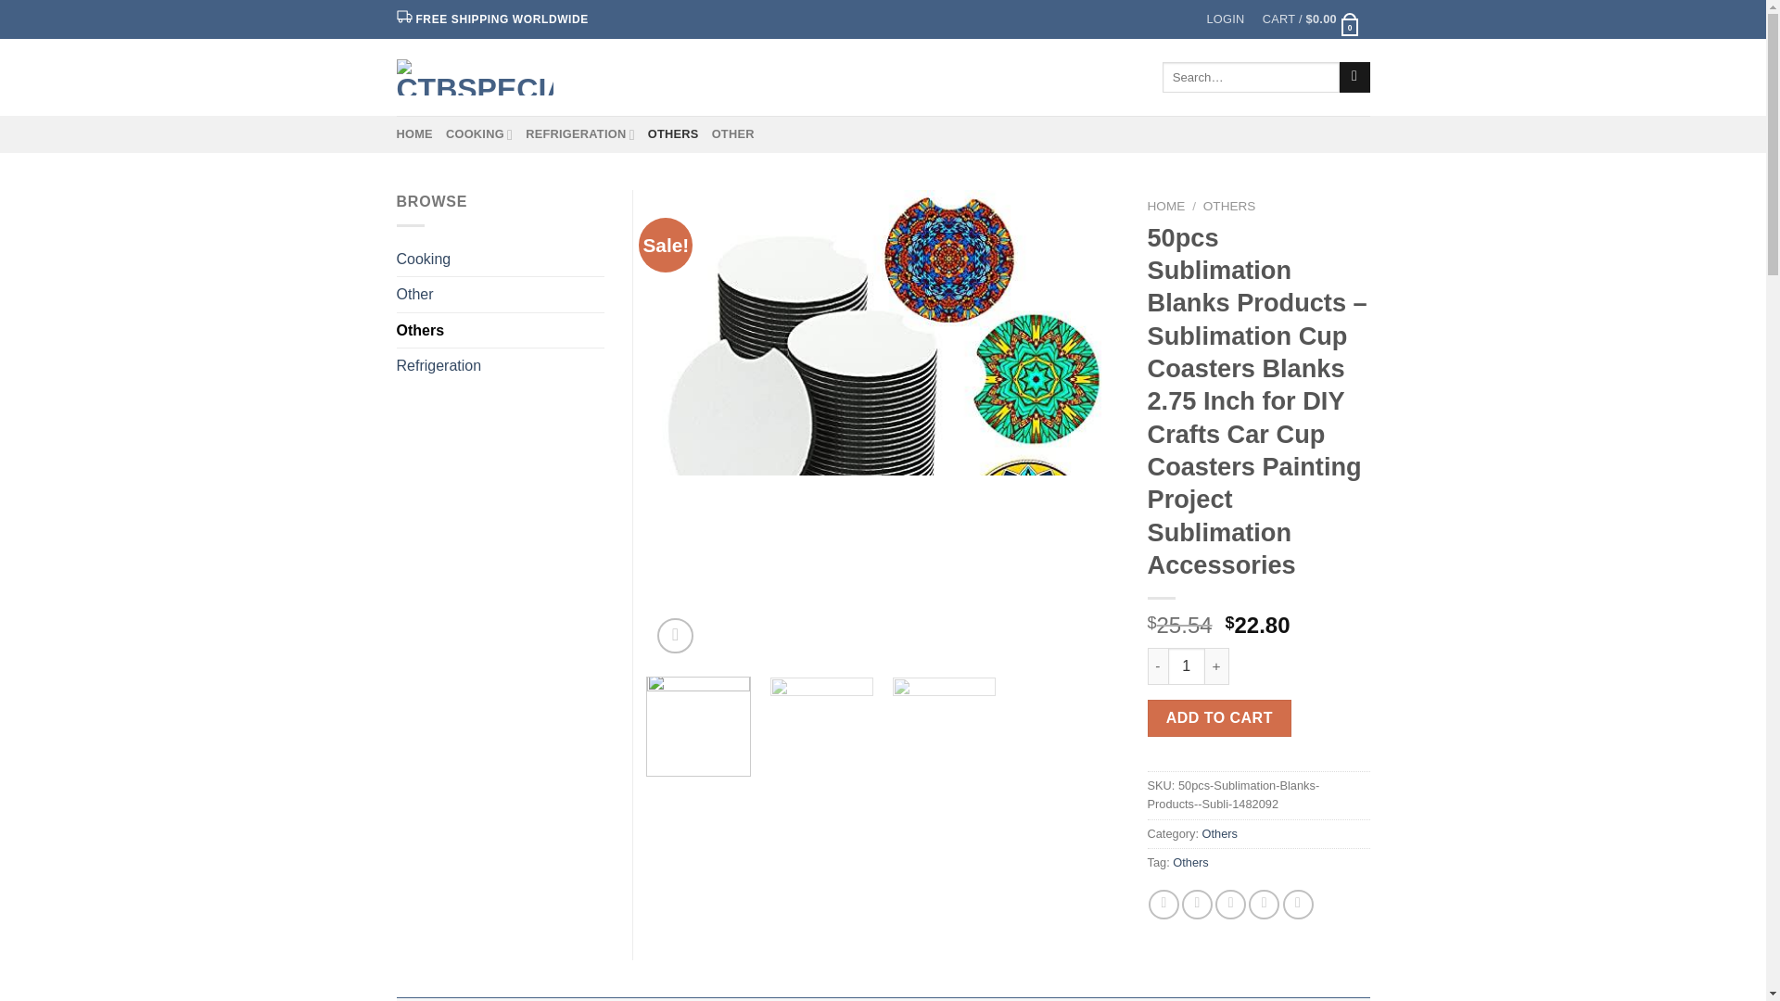  Describe the element at coordinates (501, 260) in the screenshot. I see `Cooking` at that location.